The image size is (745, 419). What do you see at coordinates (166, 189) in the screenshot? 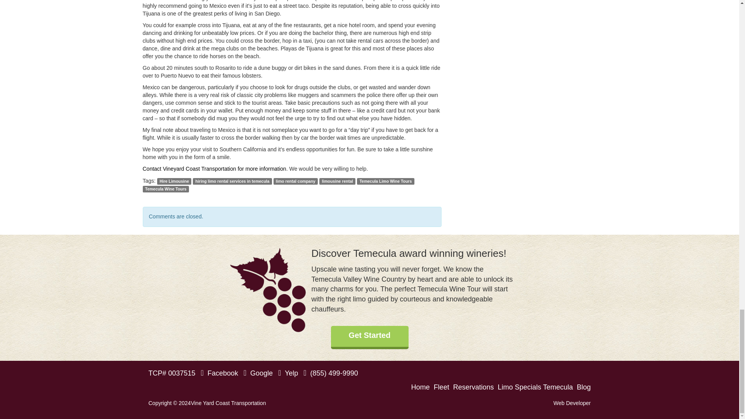
I see `Temecula Wine Tours` at bounding box center [166, 189].